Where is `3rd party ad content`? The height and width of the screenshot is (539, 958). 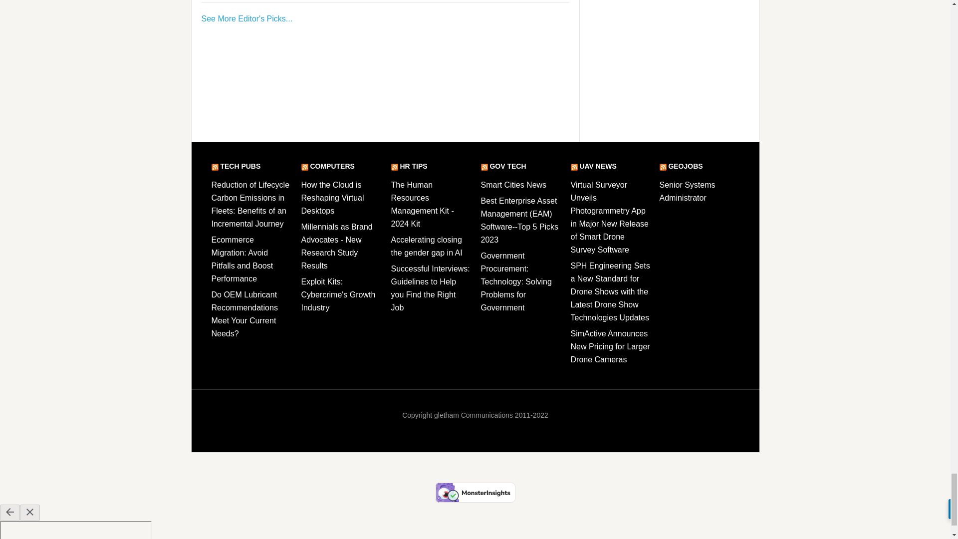 3rd party ad content is located at coordinates (383, 80).